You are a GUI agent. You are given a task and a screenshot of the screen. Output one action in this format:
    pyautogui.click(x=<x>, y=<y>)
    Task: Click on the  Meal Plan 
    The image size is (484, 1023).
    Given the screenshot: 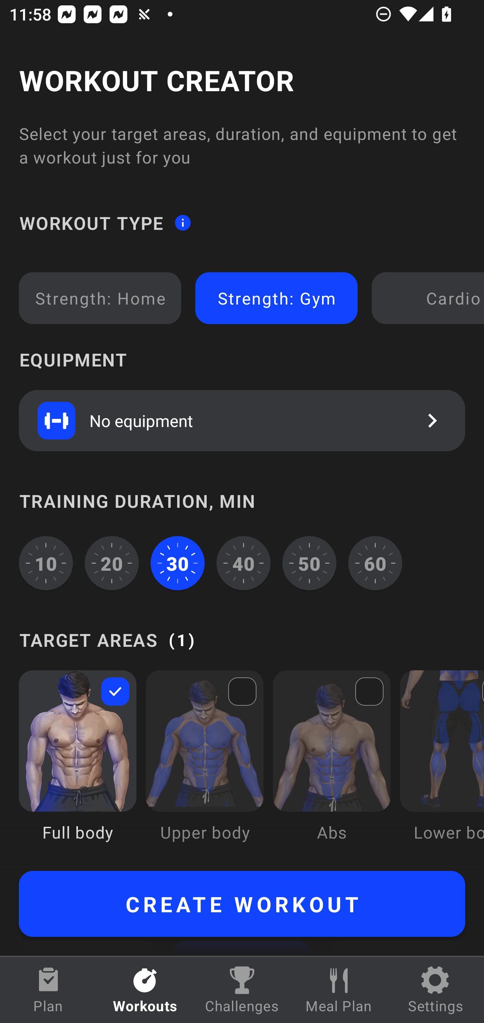 What is the action you would take?
    pyautogui.click(x=339, y=990)
    